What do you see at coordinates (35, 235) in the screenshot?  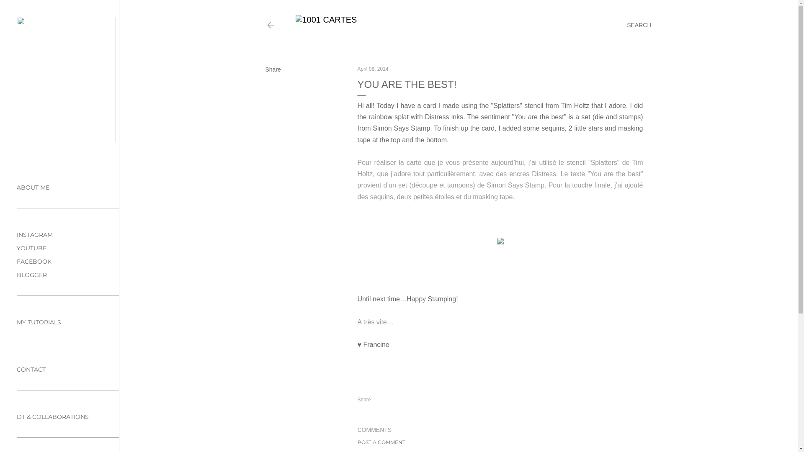 I see `INSTAGRAM` at bounding box center [35, 235].